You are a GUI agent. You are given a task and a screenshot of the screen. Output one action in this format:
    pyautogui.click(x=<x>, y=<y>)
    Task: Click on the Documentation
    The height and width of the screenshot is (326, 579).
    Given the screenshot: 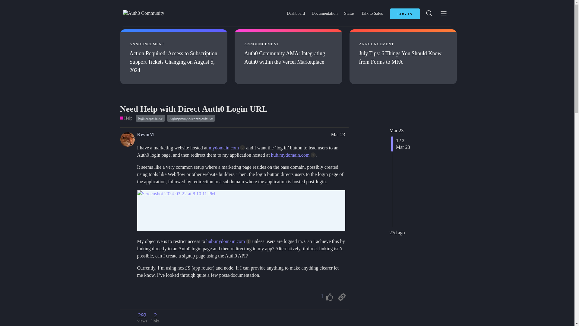 What is the action you would take?
    pyautogui.click(x=324, y=13)
    